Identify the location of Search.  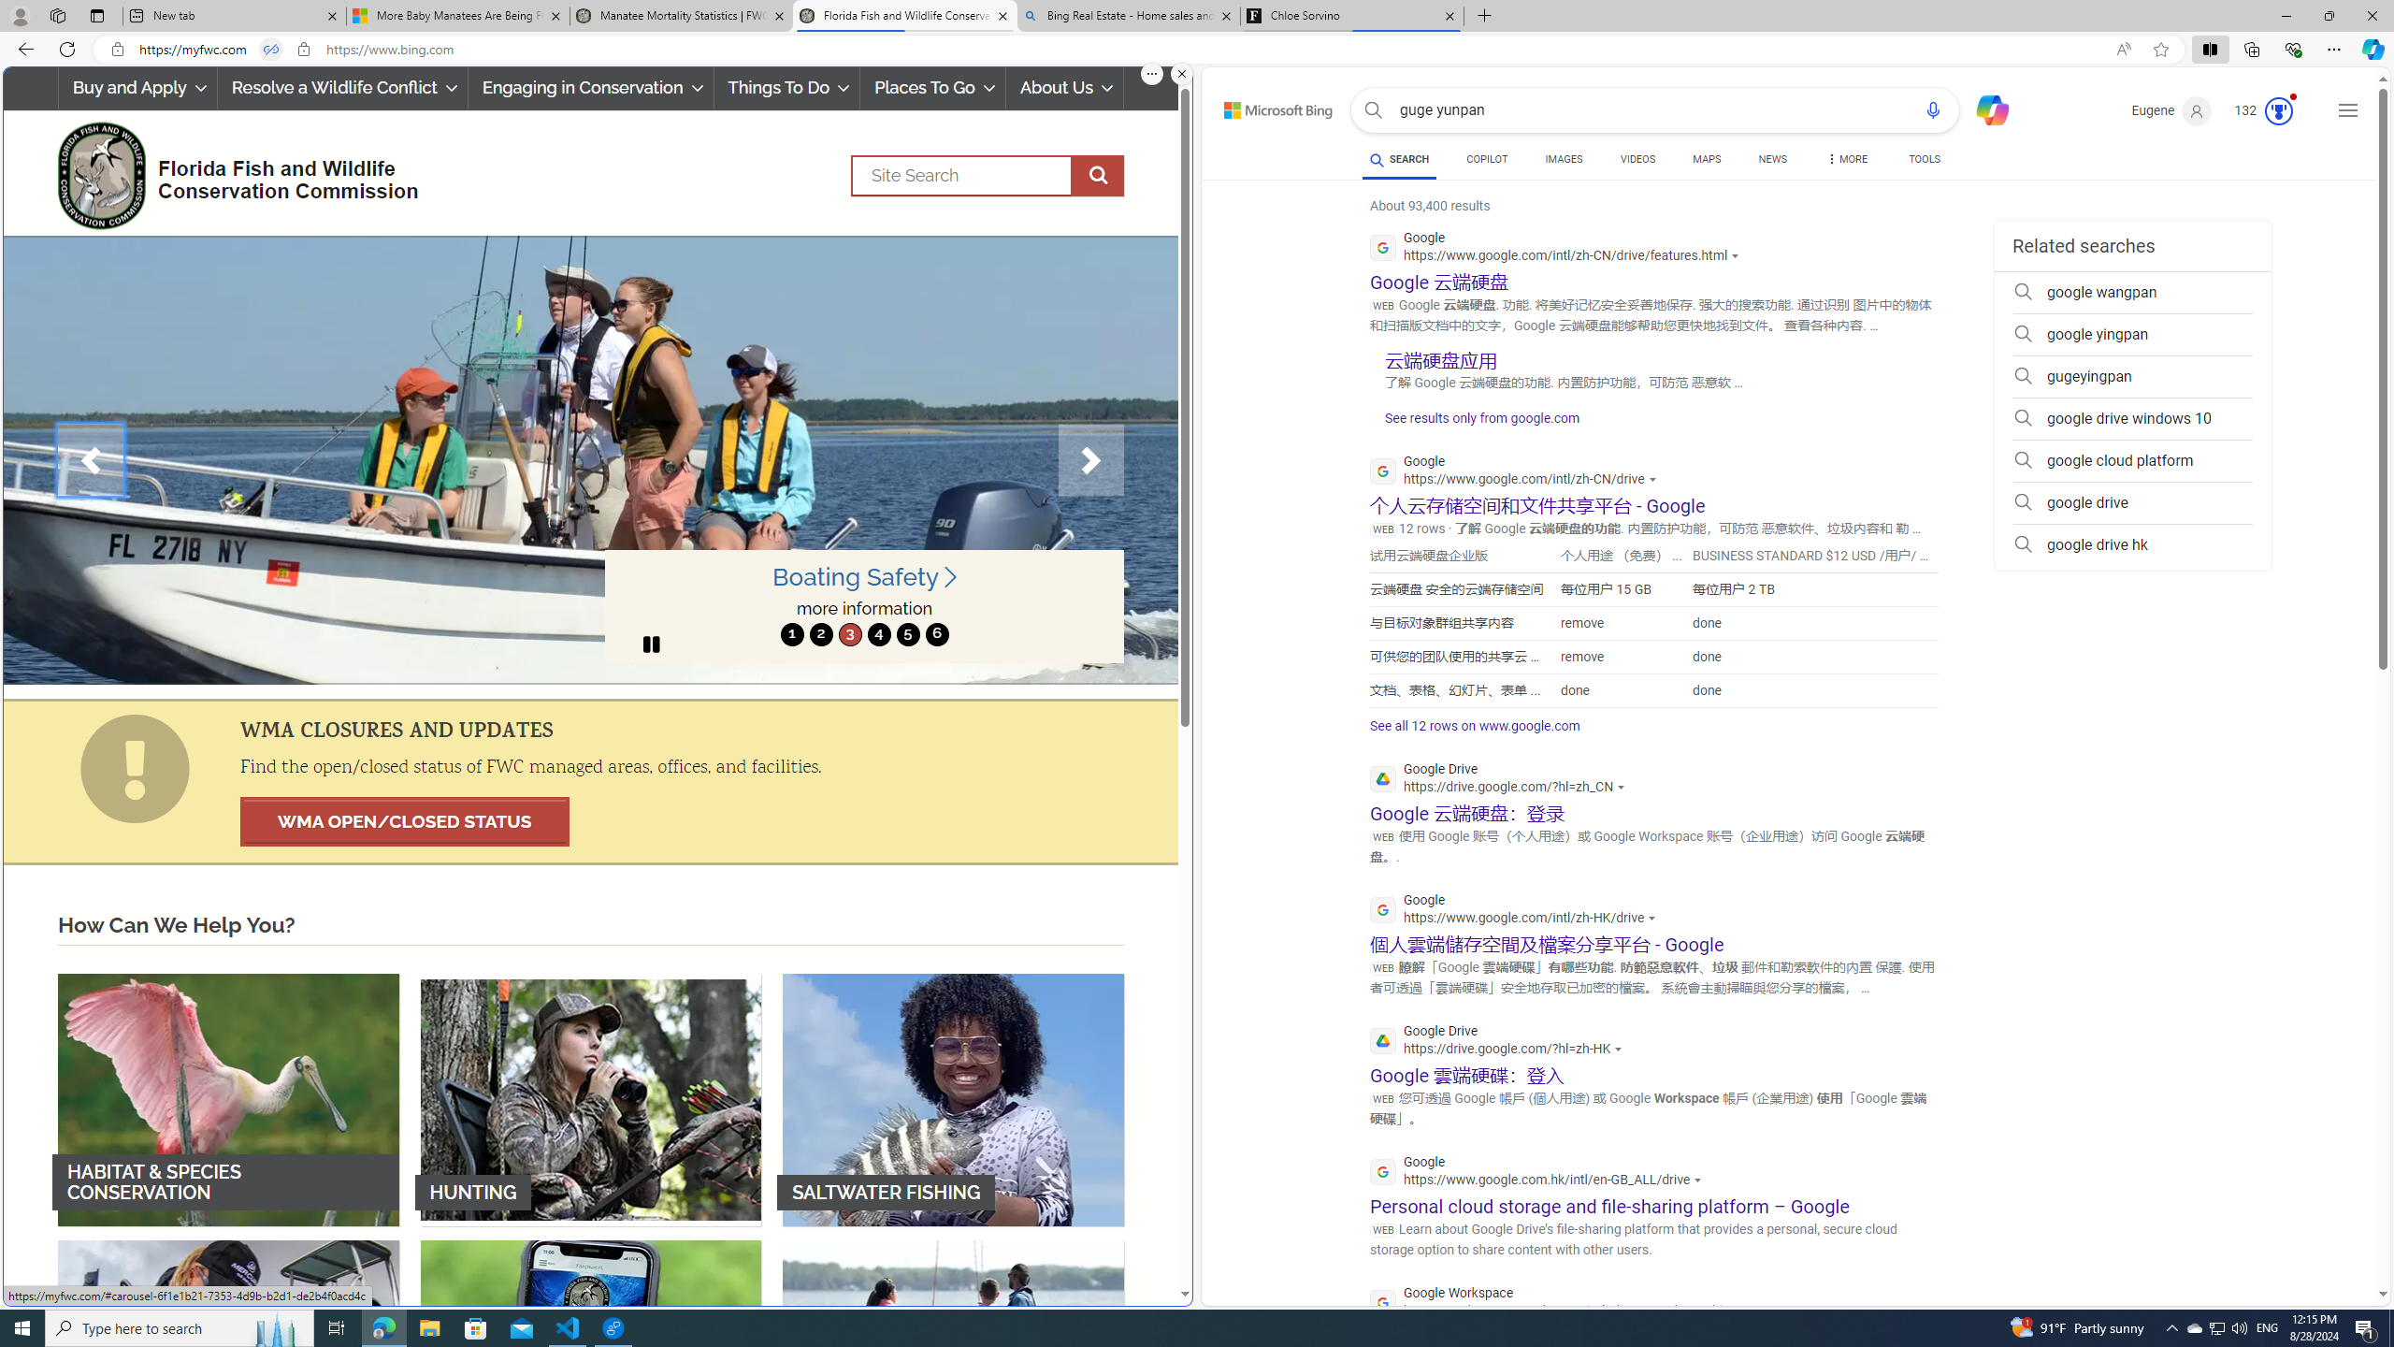
(988, 176).